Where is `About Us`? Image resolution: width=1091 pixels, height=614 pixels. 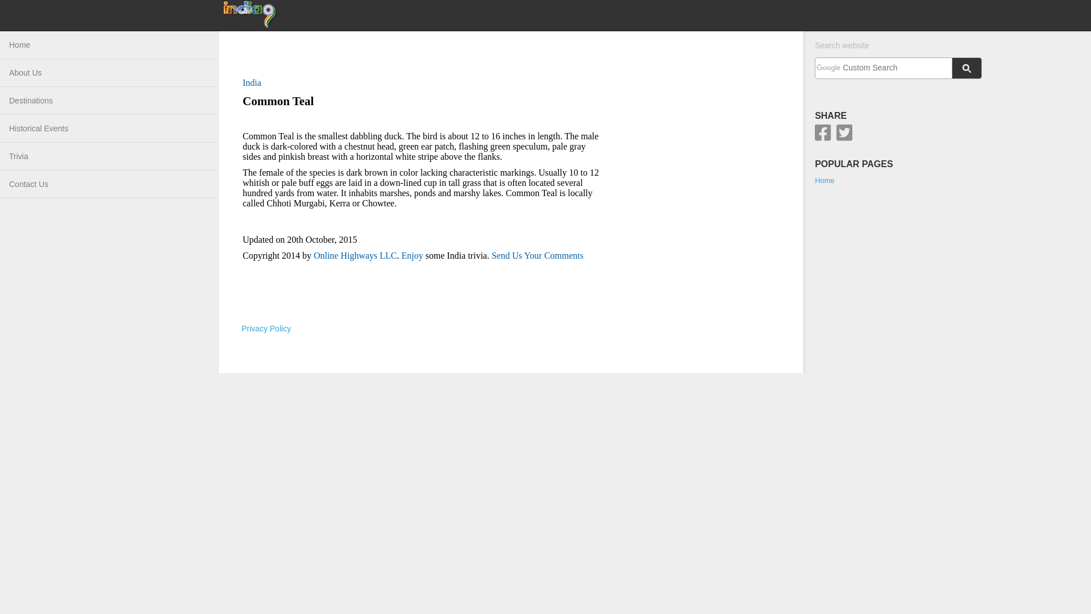
About Us is located at coordinates (109, 73).